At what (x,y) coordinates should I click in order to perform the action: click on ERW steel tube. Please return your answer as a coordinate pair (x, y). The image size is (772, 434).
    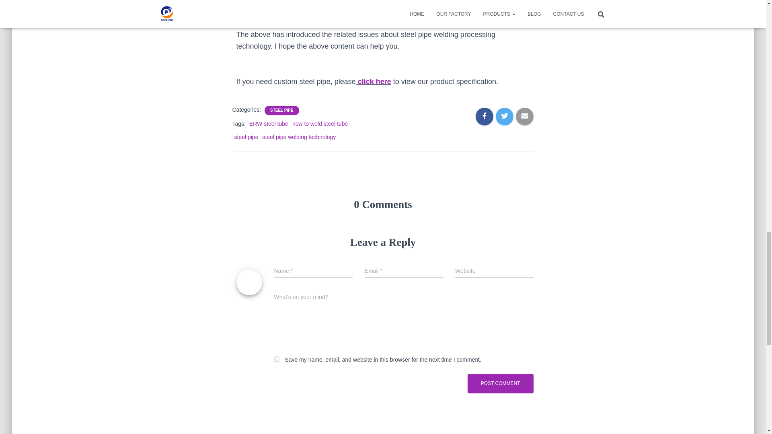
    Looking at the image, I should click on (269, 124).